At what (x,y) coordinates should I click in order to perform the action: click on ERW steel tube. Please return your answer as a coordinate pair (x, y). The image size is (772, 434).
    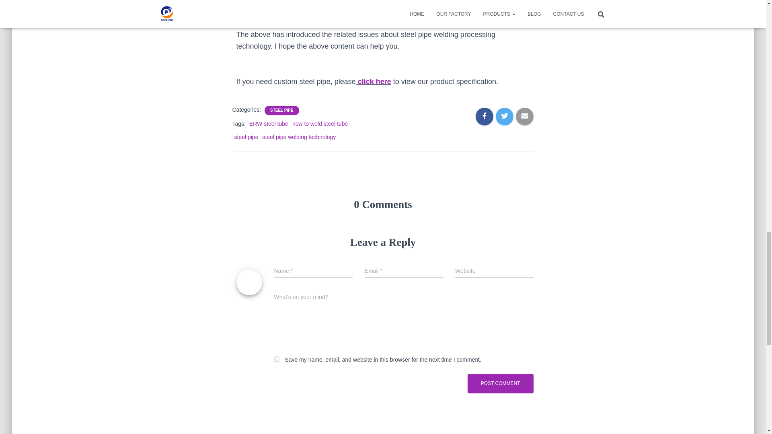
    Looking at the image, I should click on (269, 124).